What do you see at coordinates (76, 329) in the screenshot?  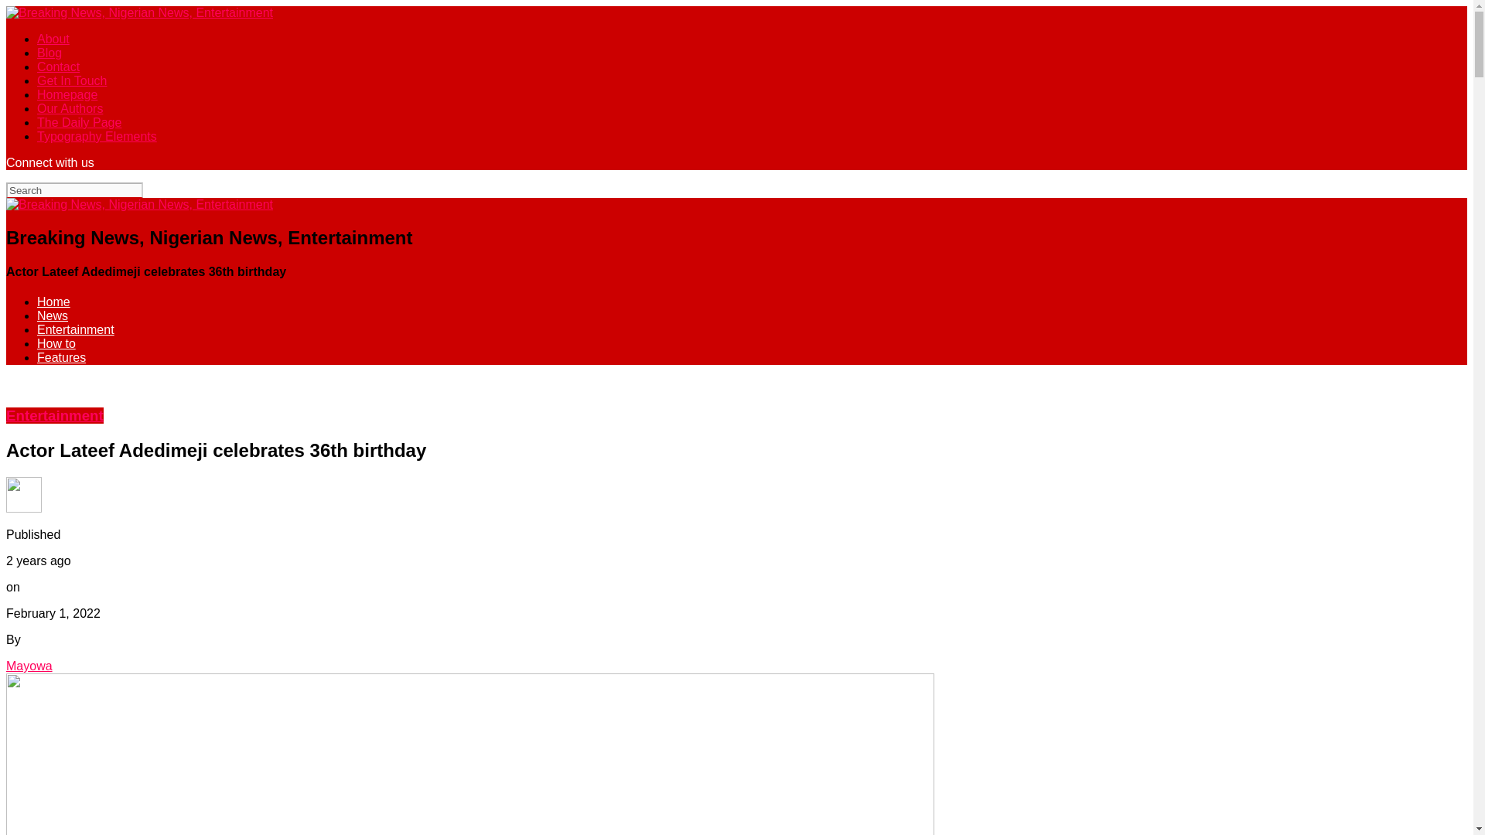 I see `Entertainment` at bounding box center [76, 329].